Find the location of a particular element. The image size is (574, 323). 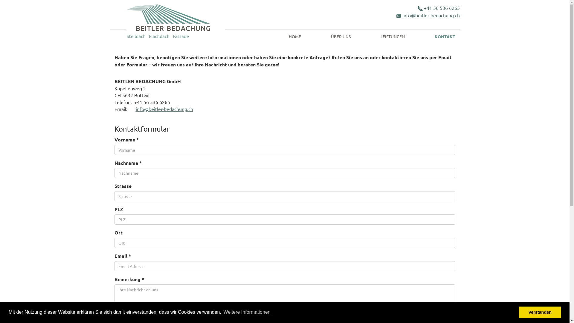

Weitere Informationen is located at coordinates (247, 312).